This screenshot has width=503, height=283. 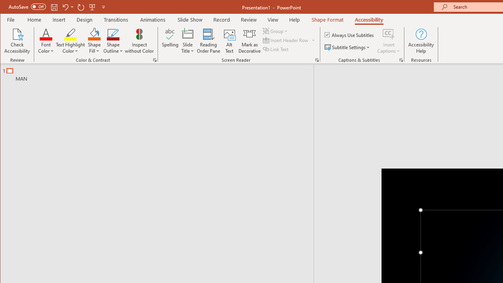 What do you see at coordinates (140, 41) in the screenshot?
I see `Inspect without Color` at bounding box center [140, 41].